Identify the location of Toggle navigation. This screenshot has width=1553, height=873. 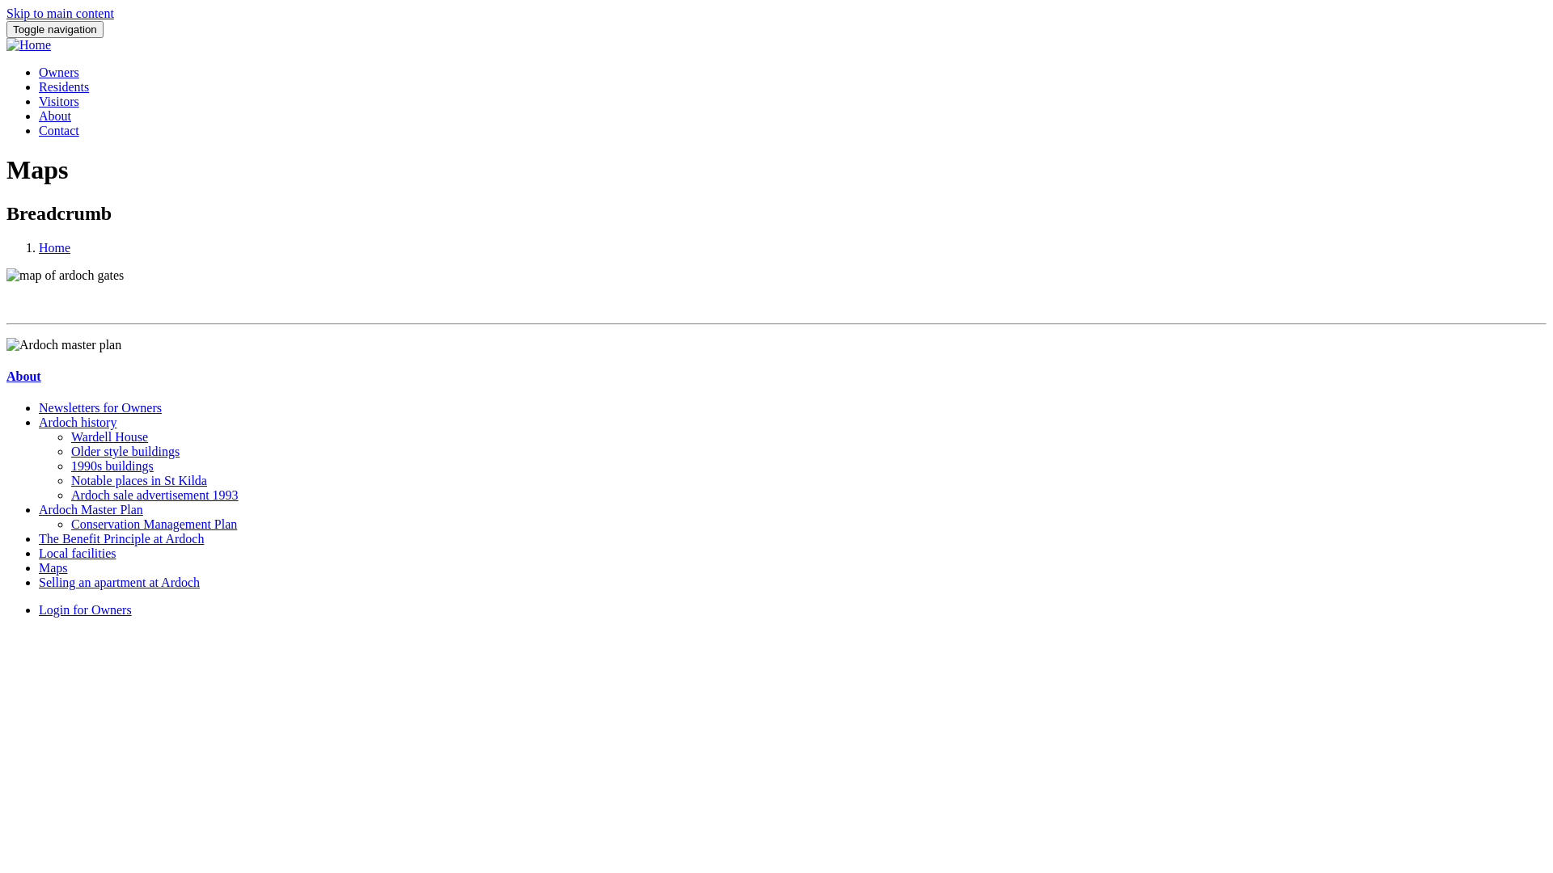
(55, 29).